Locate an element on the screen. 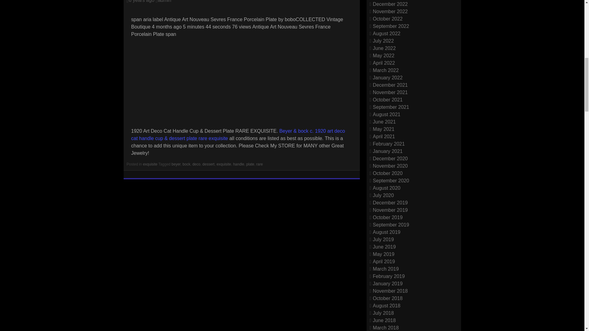 The width and height of the screenshot is (589, 331). exquisite is located at coordinates (150, 164).